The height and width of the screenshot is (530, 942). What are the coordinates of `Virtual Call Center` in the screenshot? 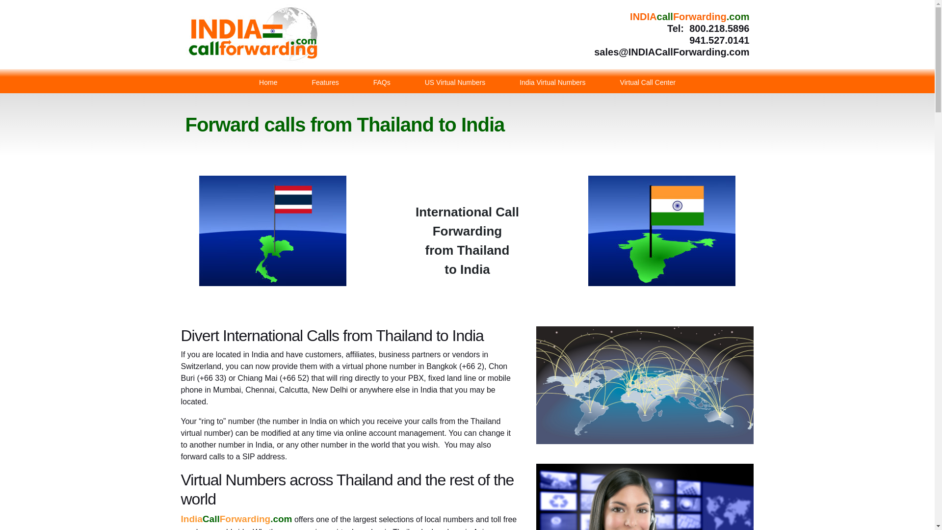 It's located at (648, 81).